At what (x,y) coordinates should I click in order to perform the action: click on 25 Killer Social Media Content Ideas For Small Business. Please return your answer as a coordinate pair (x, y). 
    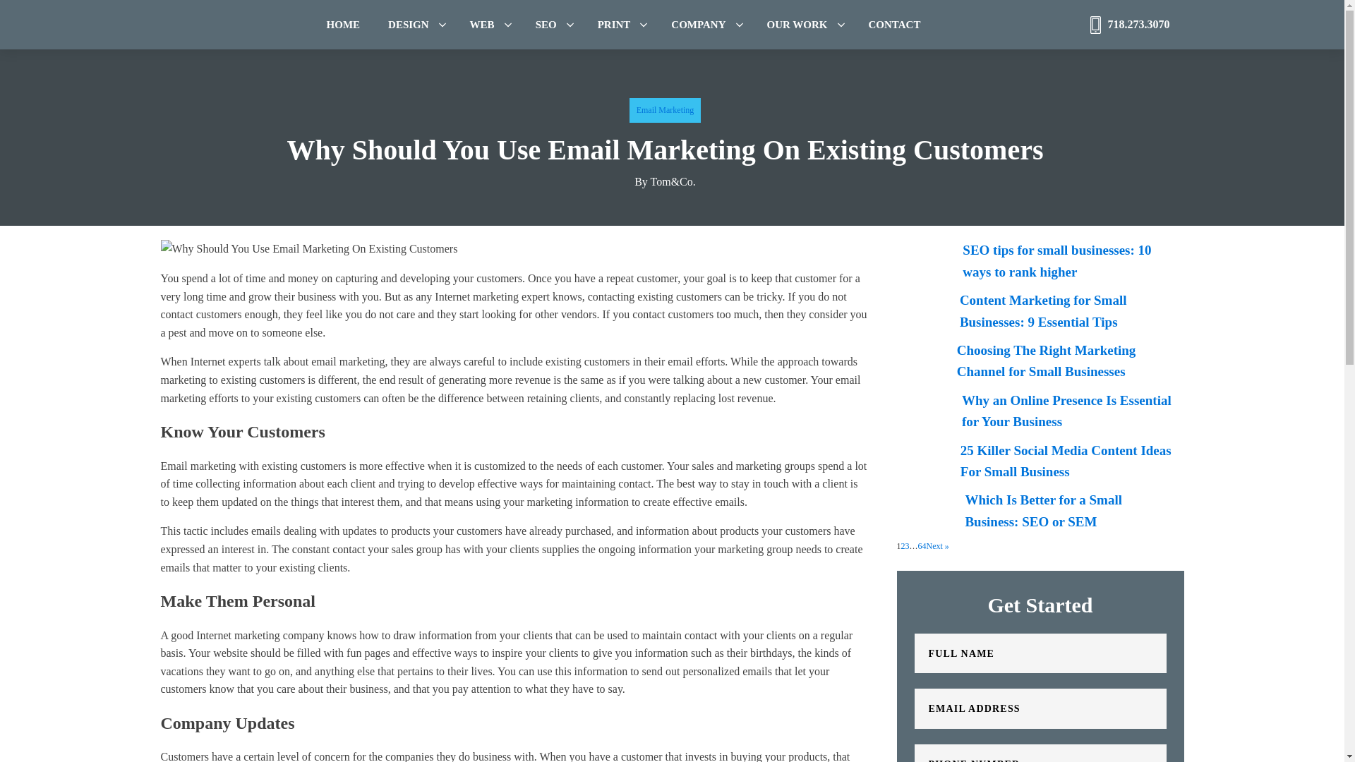
    Looking at the image, I should click on (1039, 461).